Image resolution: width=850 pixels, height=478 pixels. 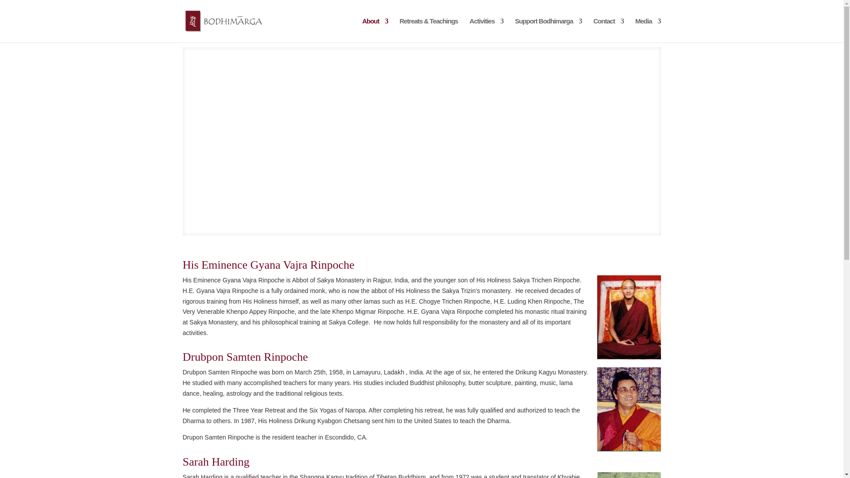 What do you see at coordinates (608, 30) in the screenshot?
I see `Contact` at bounding box center [608, 30].